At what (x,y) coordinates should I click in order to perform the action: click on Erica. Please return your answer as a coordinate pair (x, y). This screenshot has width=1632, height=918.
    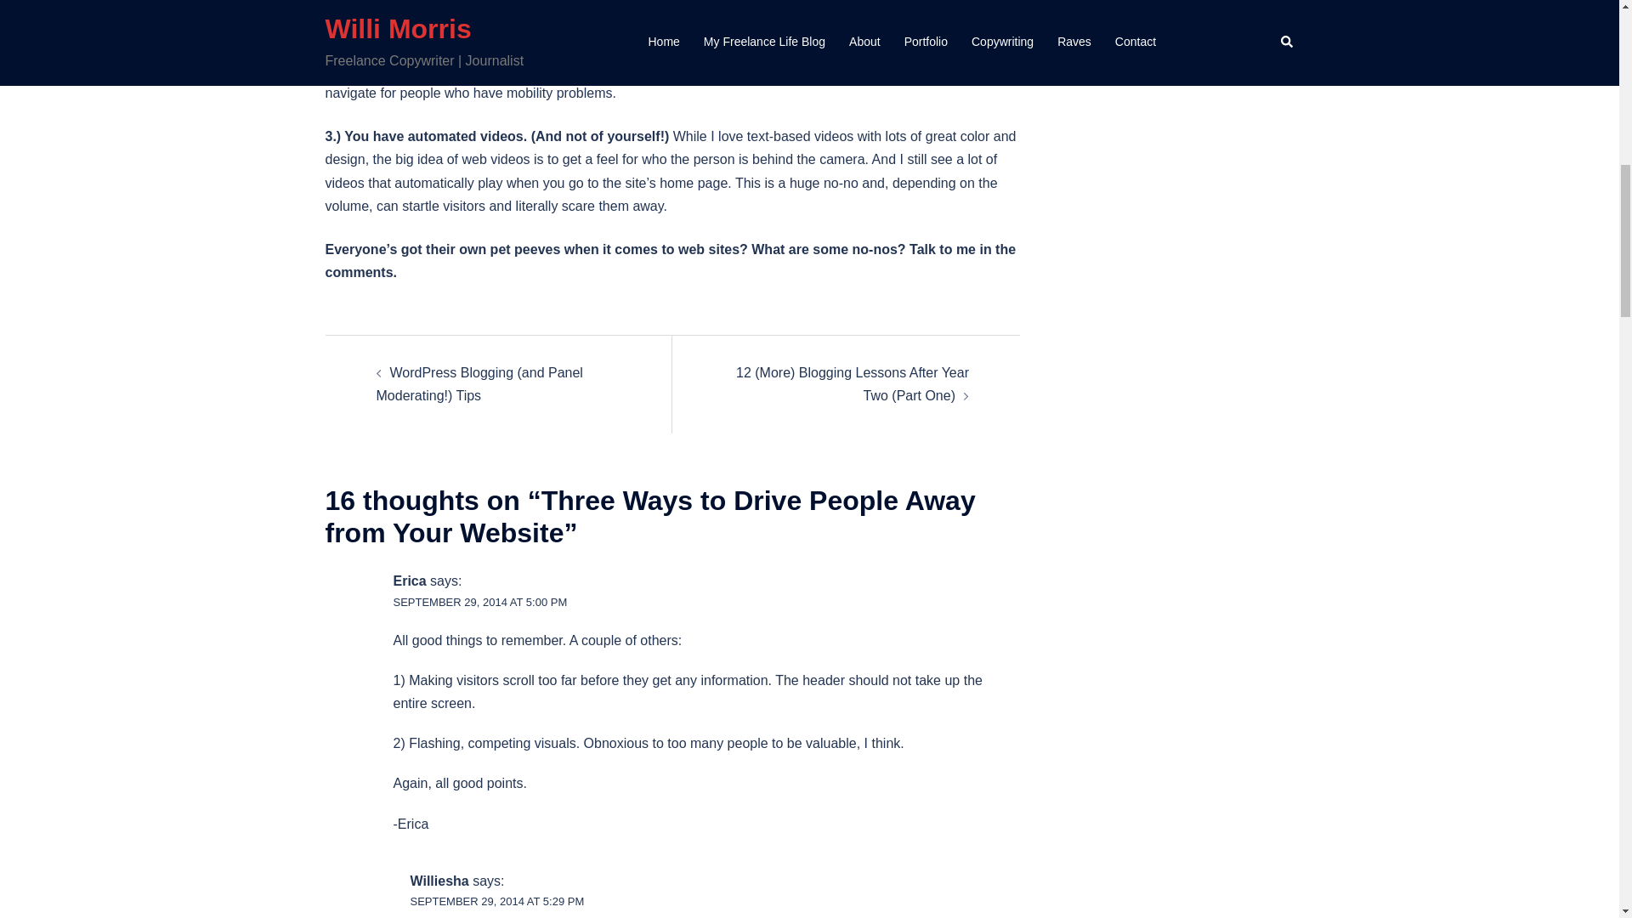
    Looking at the image, I should click on (410, 581).